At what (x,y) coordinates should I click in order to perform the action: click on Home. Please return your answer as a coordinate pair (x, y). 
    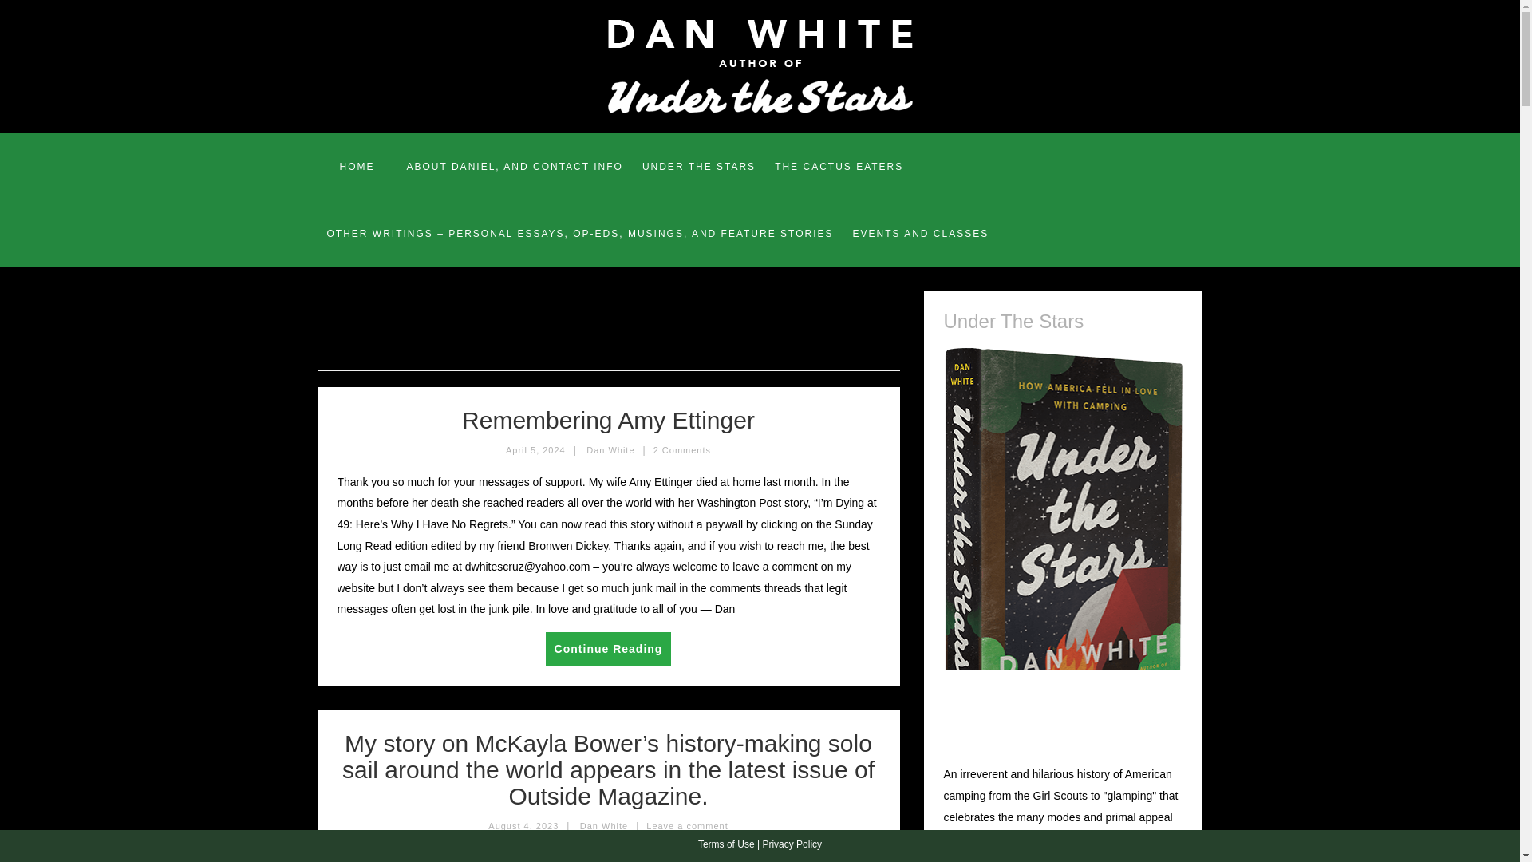
    Looking at the image, I should click on (357, 166).